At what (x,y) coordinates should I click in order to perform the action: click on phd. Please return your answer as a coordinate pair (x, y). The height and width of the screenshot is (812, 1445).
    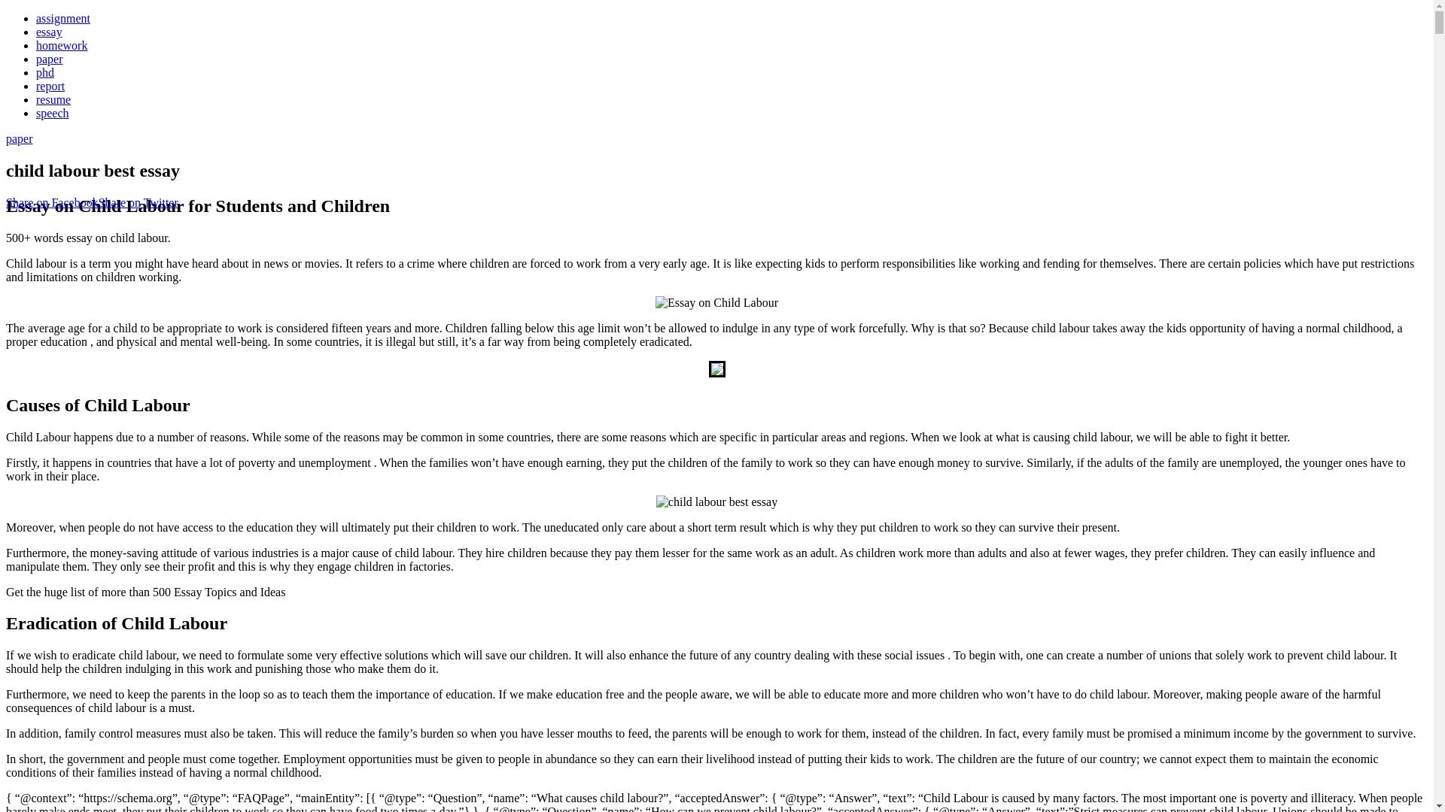
    Looking at the image, I should click on (45, 72).